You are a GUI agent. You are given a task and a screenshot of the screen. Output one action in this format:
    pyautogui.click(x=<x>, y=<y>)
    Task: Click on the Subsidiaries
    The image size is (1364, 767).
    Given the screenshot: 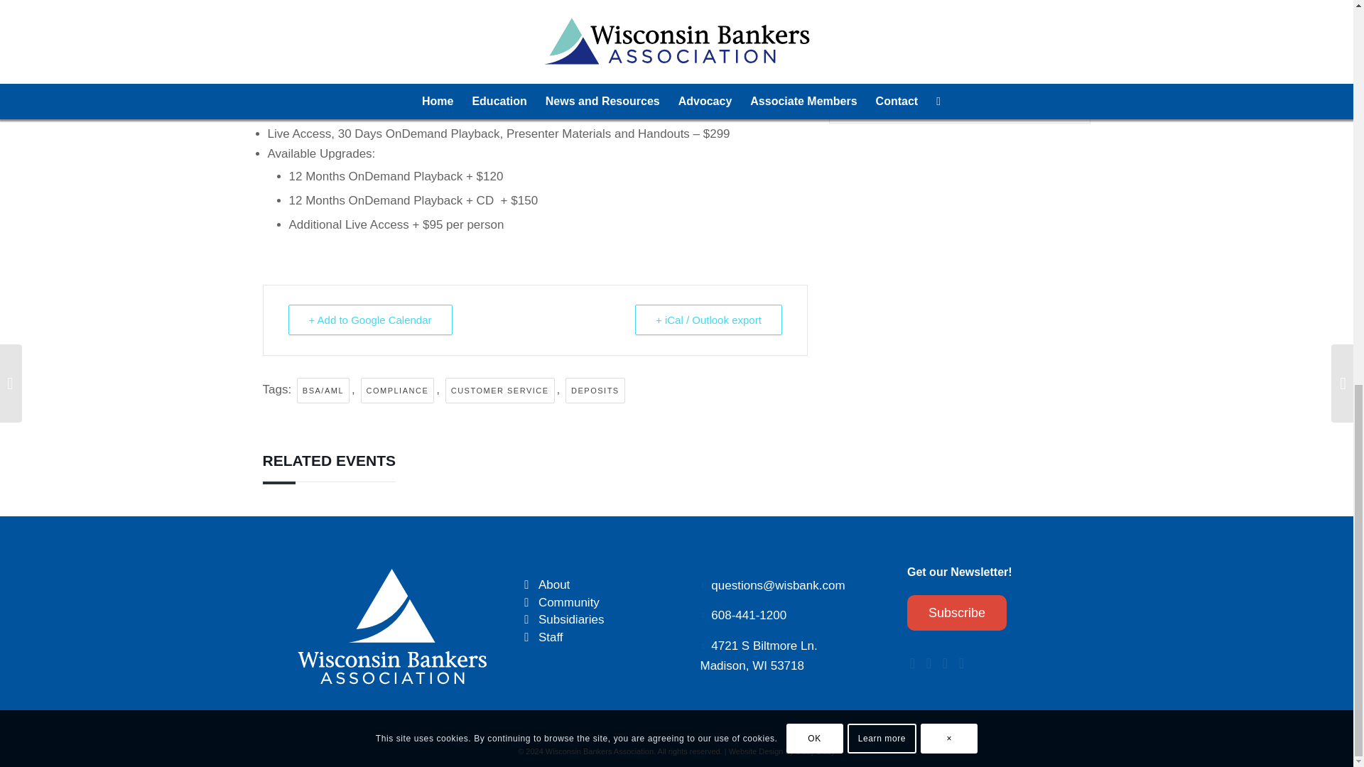 What is the action you would take?
    pyautogui.click(x=571, y=619)
    